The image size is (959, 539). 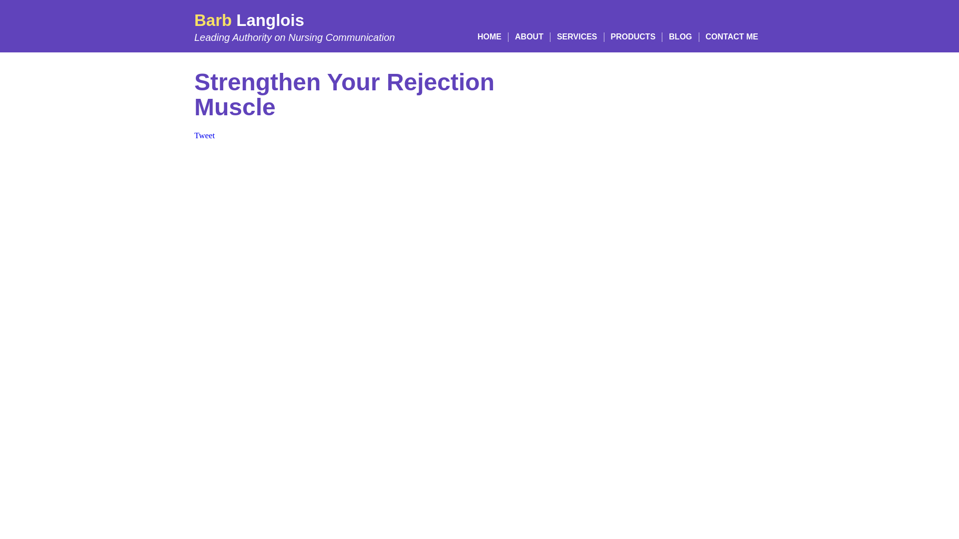 What do you see at coordinates (529, 37) in the screenshot?
I see `ABOUT` at bounding box center [529, 37].